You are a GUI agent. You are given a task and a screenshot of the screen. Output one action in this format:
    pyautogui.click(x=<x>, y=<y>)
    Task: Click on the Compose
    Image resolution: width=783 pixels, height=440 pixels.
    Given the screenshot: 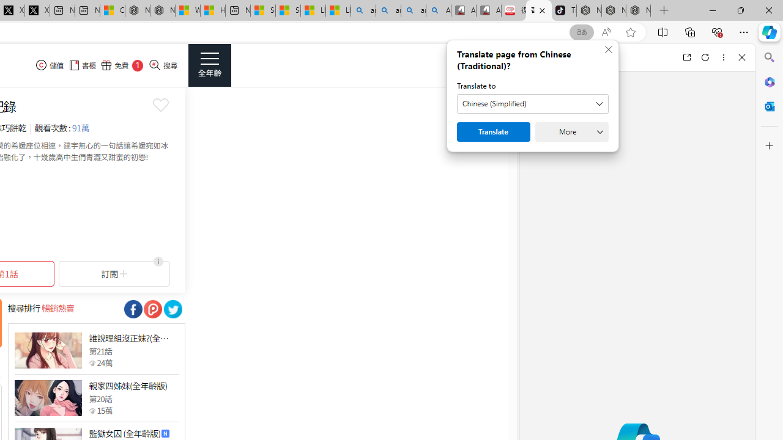 What is the action you would take?
    pyautogui.click(x=594, y=57)
    